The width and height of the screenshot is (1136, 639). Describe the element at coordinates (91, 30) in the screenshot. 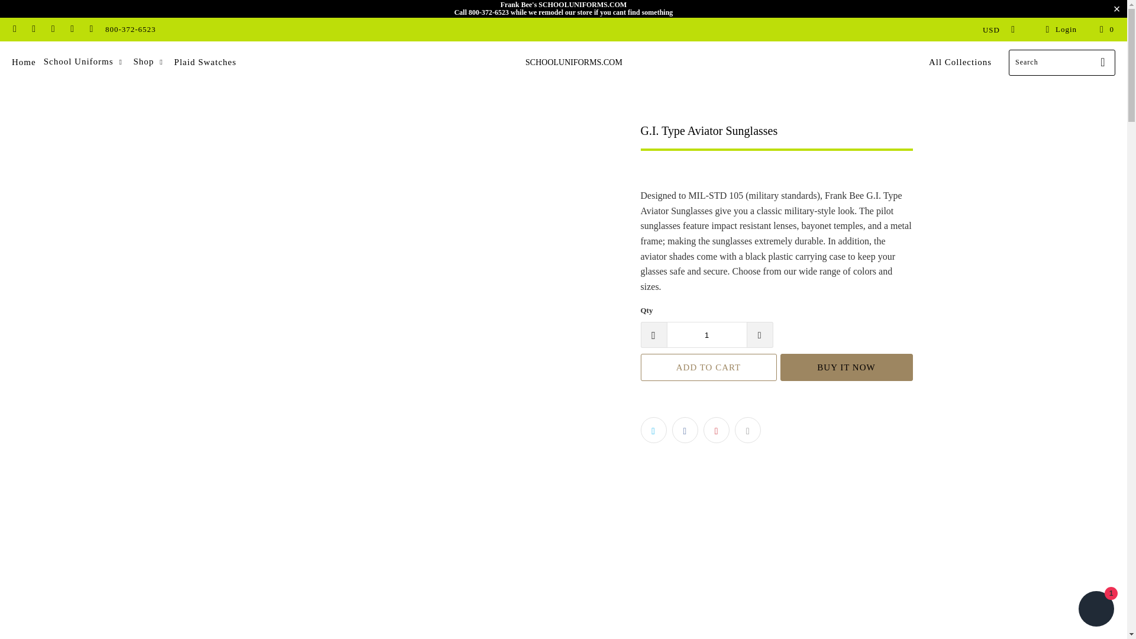

I see `Email SchoolUniforms.com` at that location.